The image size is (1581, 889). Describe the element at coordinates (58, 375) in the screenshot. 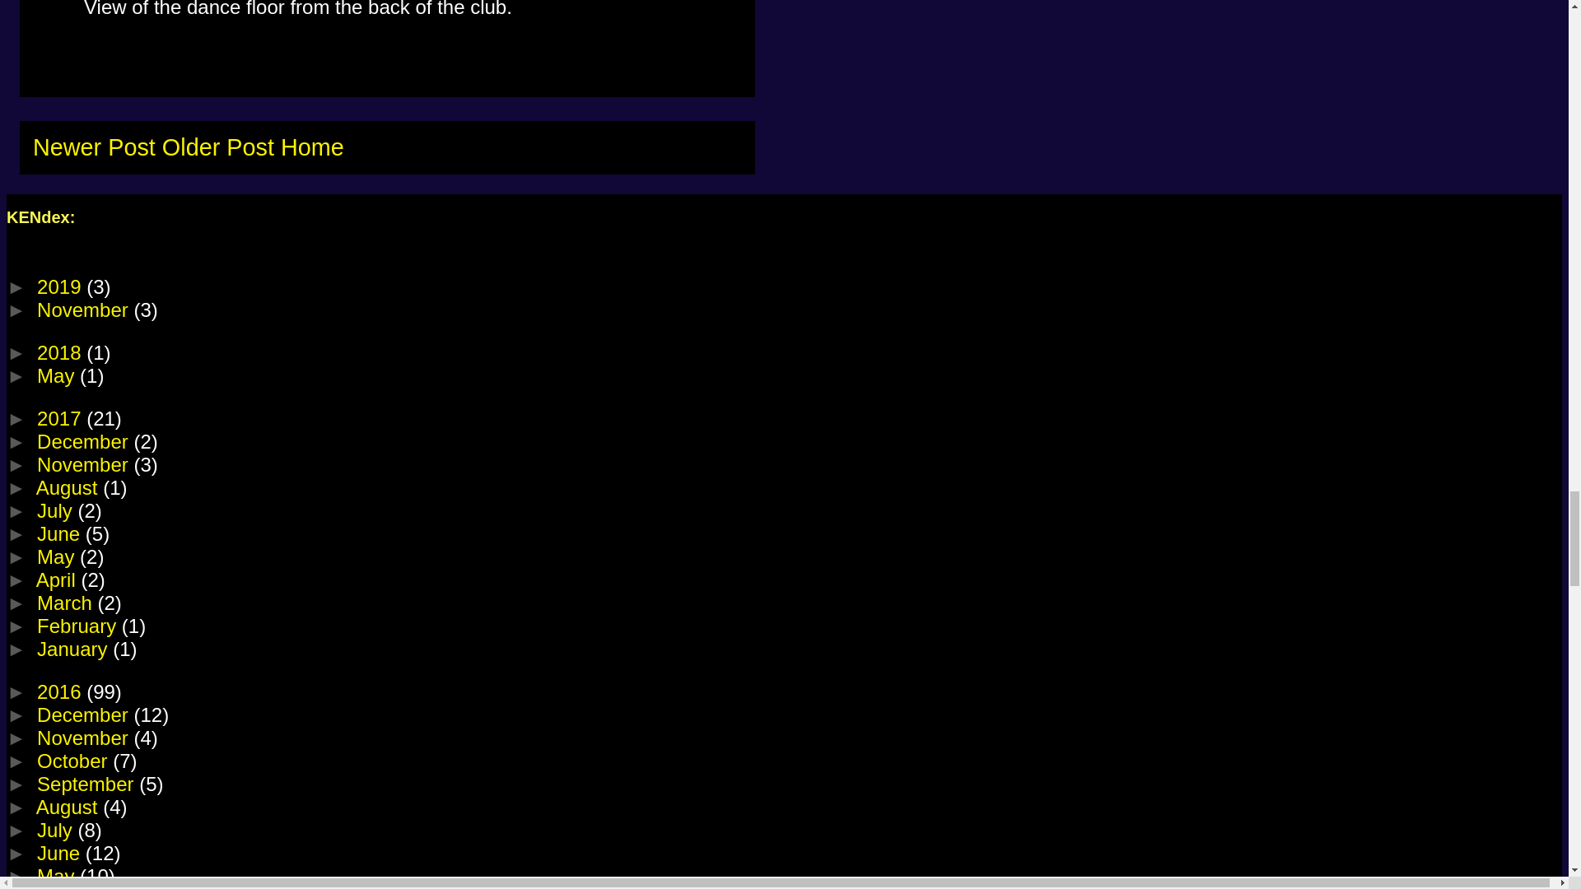

I see `May` at that location.